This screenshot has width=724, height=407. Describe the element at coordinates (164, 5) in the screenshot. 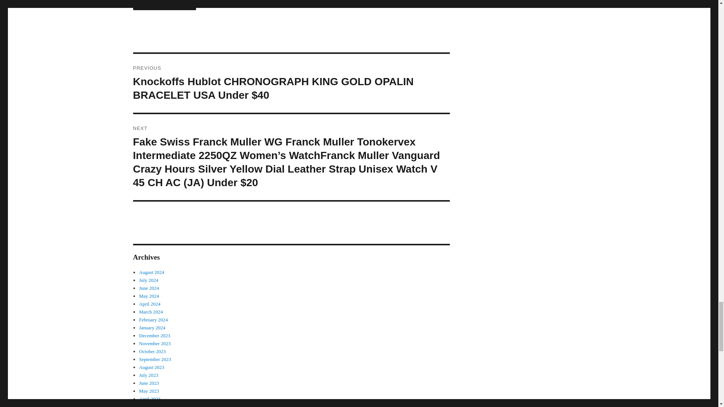

I see `Post Comment` at that location.